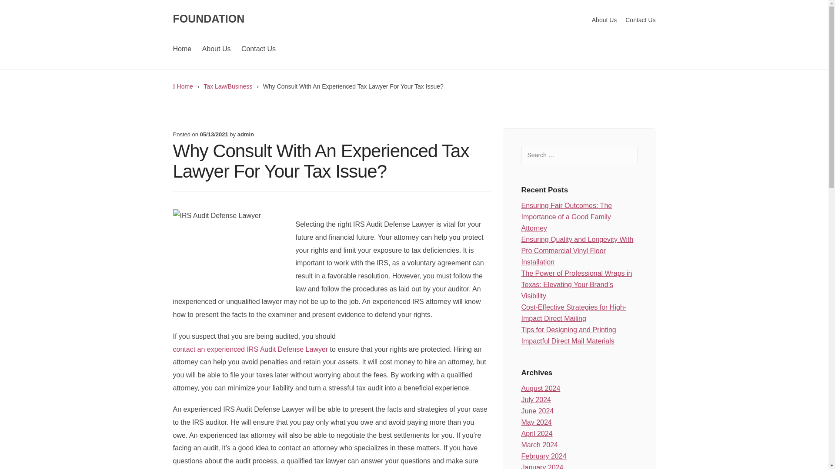 The width and height of the screenshot is (835, 469). Describe the element at coordinates (638, 20) in the screenshot. I see `Contact Us` at that location.